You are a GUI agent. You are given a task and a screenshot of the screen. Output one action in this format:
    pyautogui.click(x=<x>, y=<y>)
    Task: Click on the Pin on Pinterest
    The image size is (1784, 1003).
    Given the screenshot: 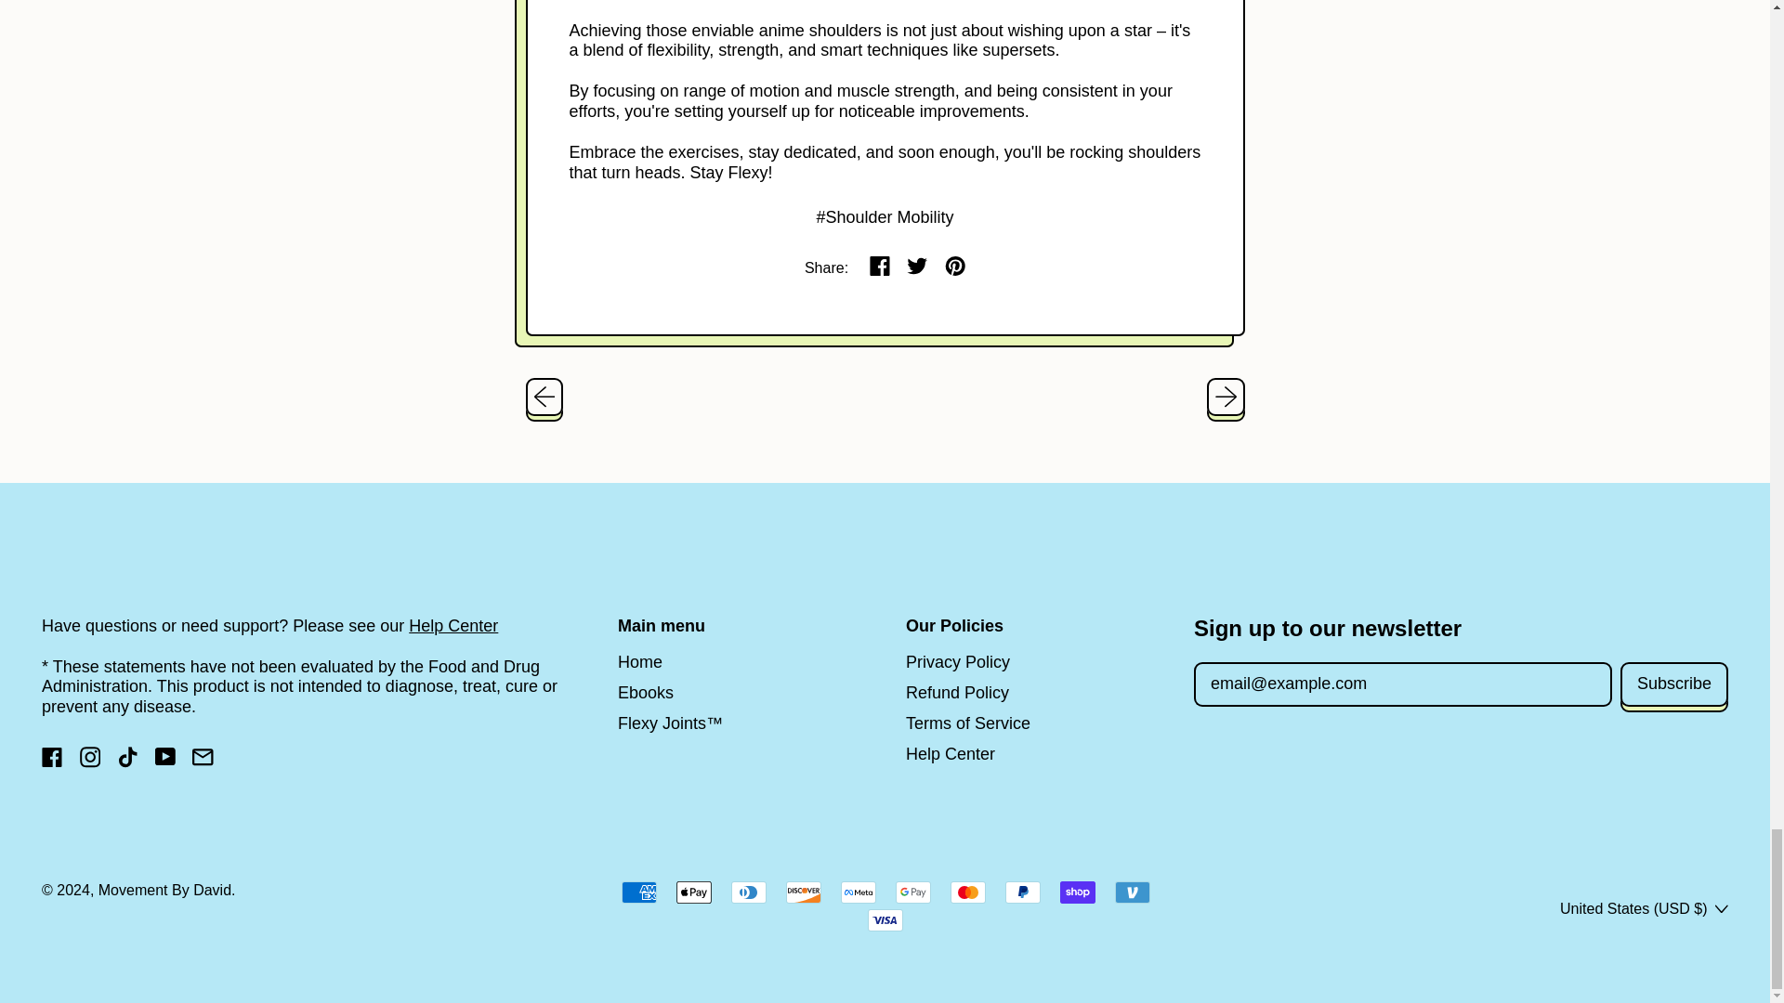 What is the action you would take?
    pyautogui.click(x=955, y=267)
    